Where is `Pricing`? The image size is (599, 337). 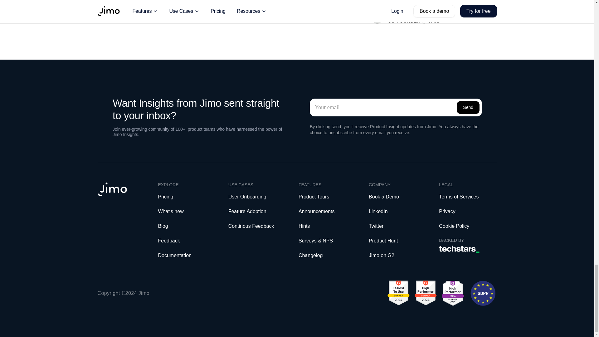 Pricing is located at coordinates (165, 197).